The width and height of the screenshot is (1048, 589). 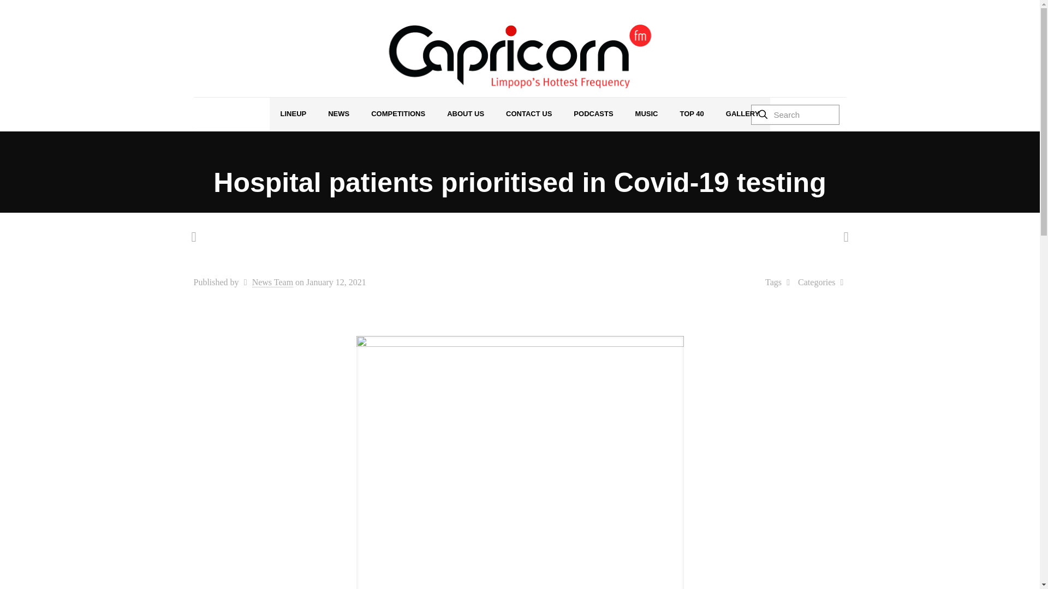 I want to click on LINEUP, so click(x=293, y=113).